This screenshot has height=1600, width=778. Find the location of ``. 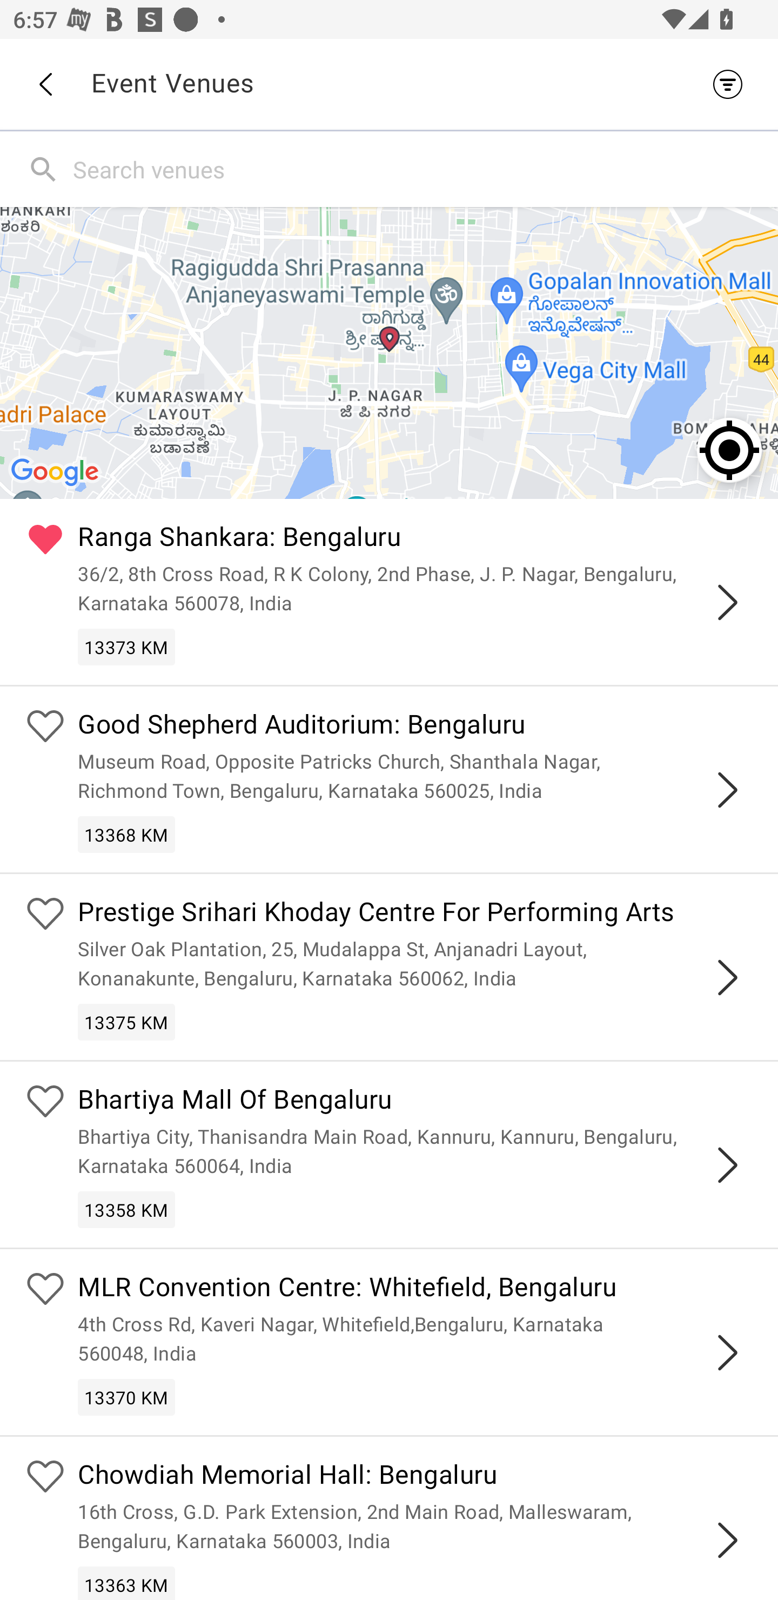

 is located at coordinates (727, 1352).